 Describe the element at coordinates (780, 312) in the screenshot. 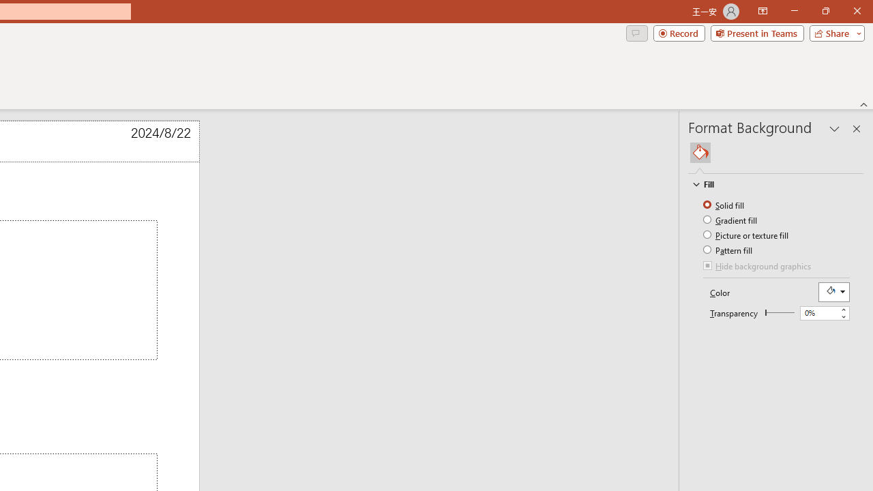

I see `Transparency` at that location.